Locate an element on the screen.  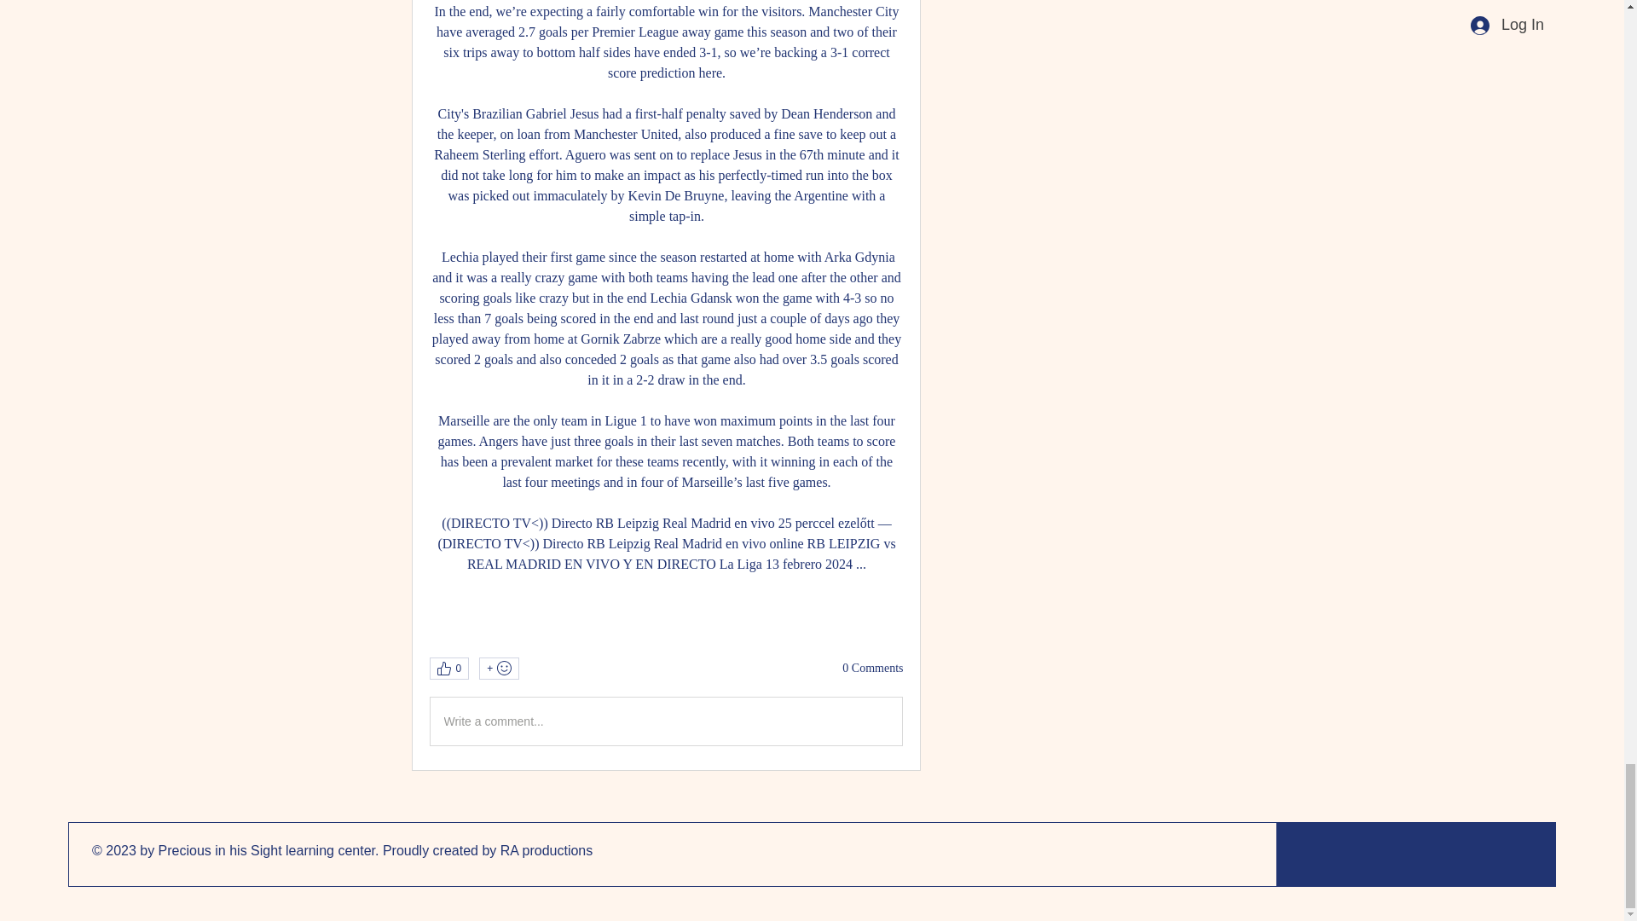
Write a comment... is located at coordinates (665, 721).